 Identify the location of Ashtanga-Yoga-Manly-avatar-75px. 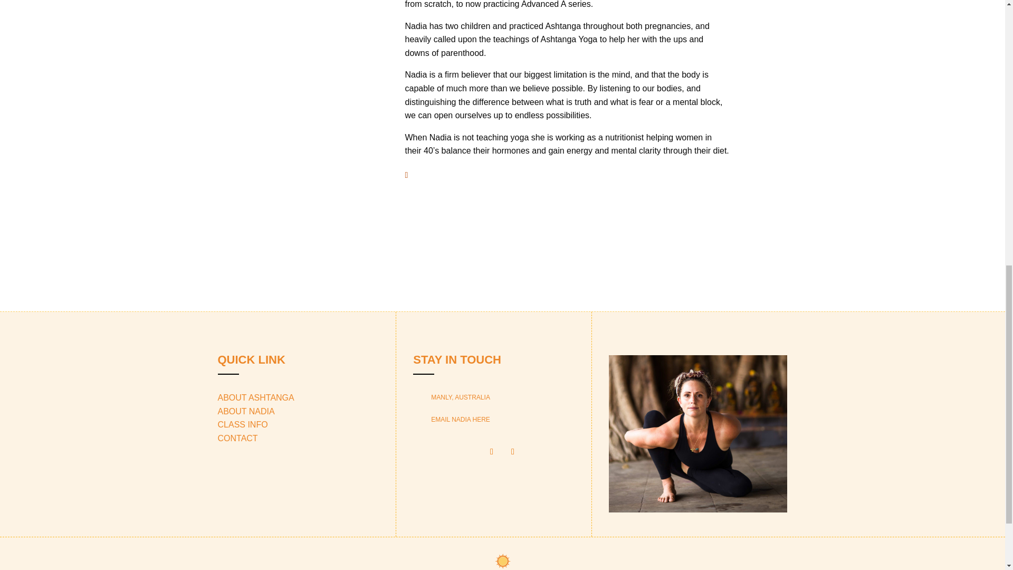
(502, 560).